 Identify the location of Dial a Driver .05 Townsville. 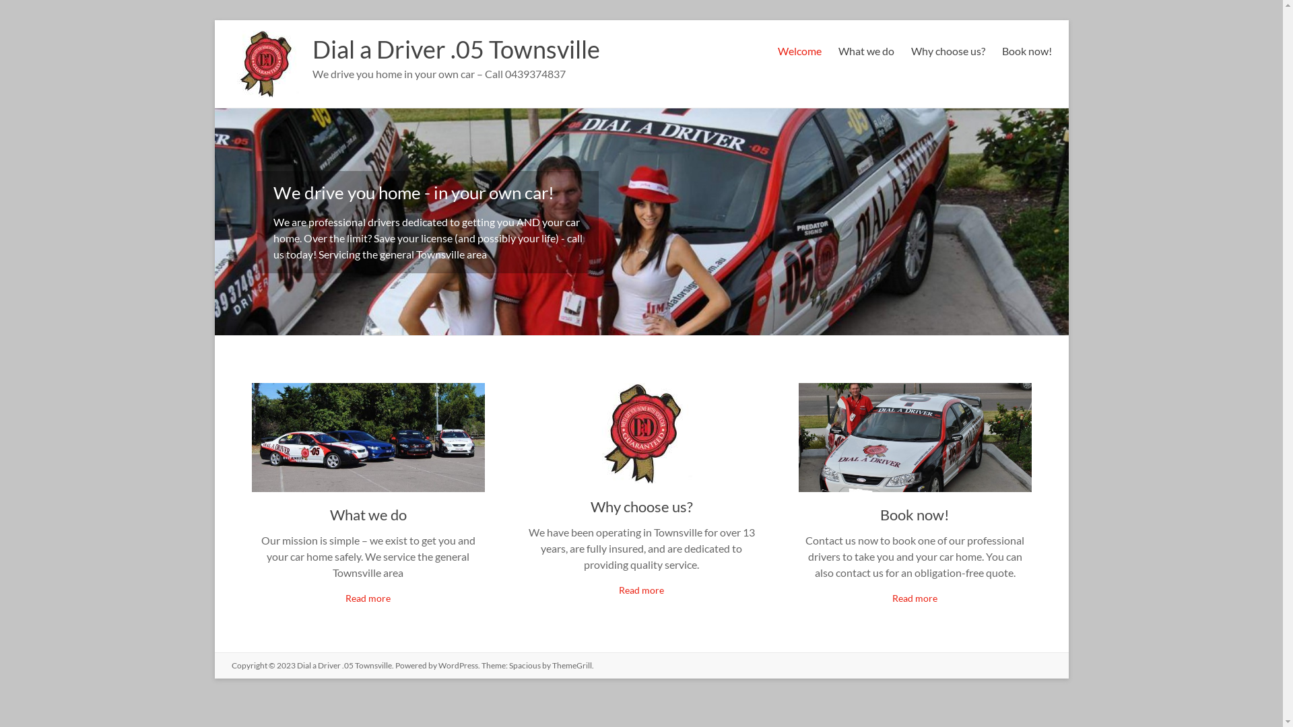
(457, 49).